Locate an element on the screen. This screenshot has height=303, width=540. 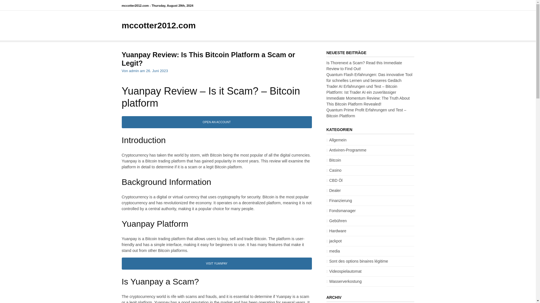
OPEN AN ACCOUNT is located at coordinates (217, 122).